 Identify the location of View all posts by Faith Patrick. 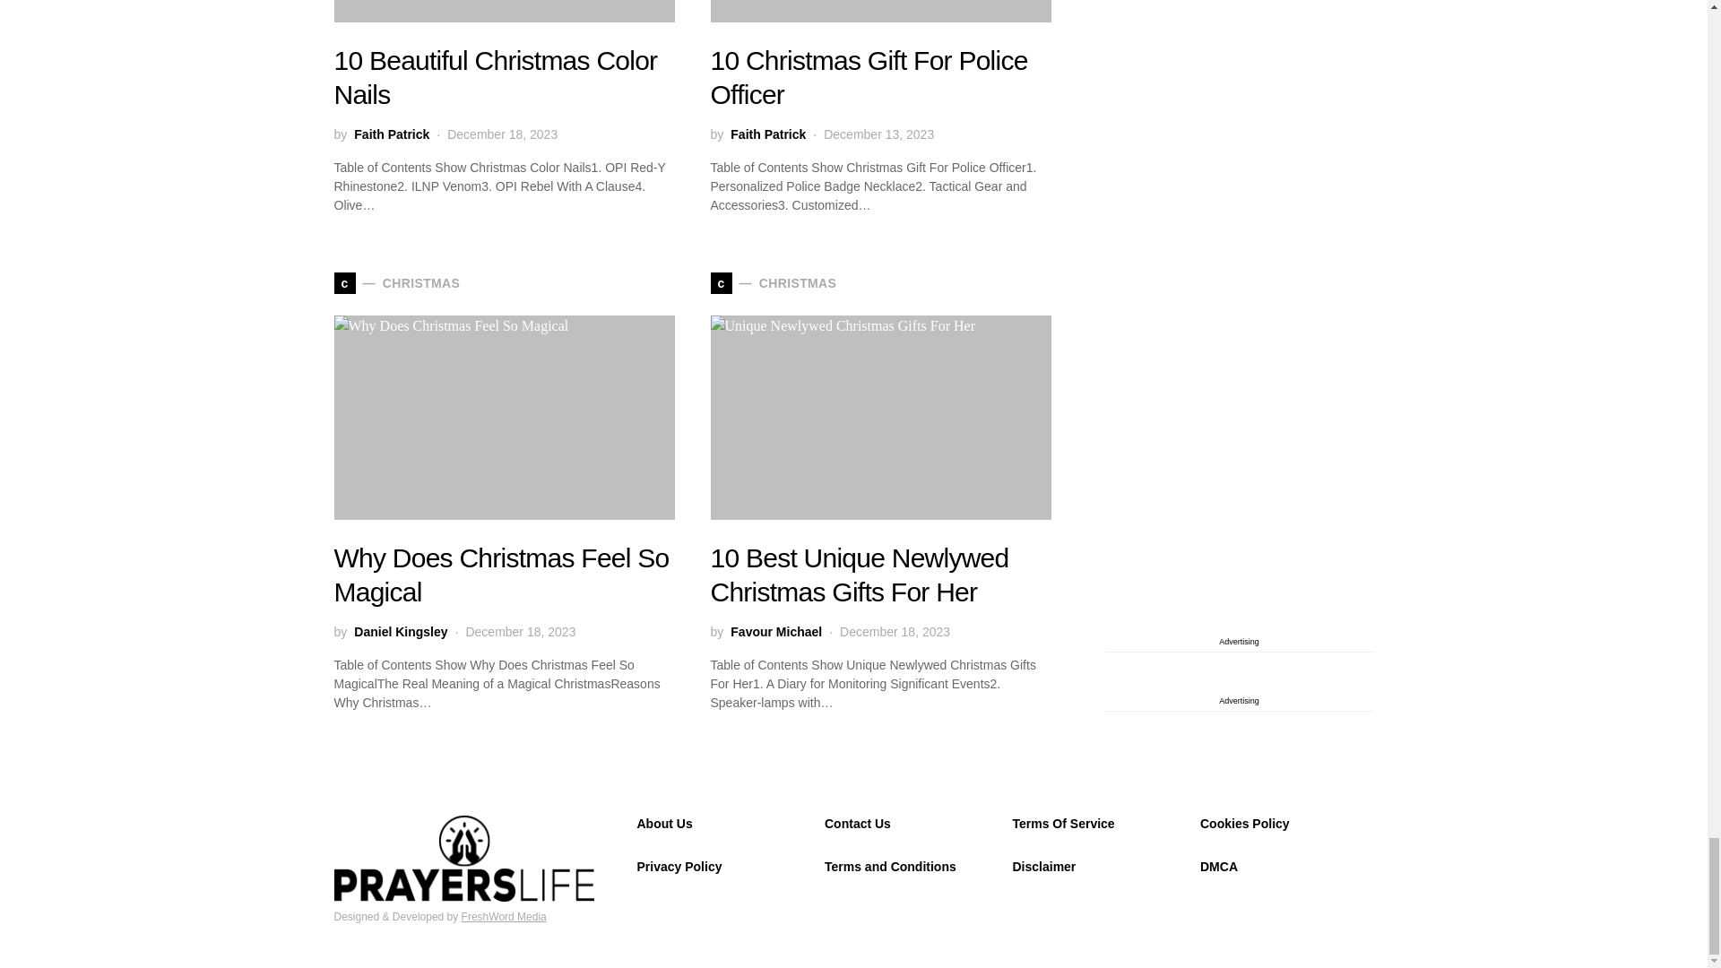
(767, 134).